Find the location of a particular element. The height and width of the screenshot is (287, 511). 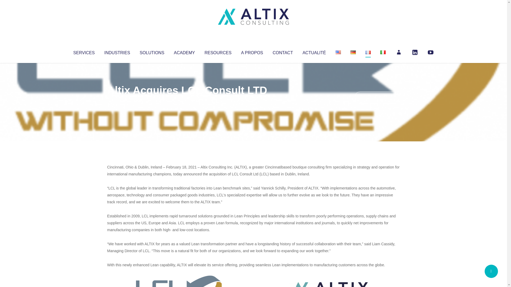

Uncategorized is located at coordinates (186, 101).